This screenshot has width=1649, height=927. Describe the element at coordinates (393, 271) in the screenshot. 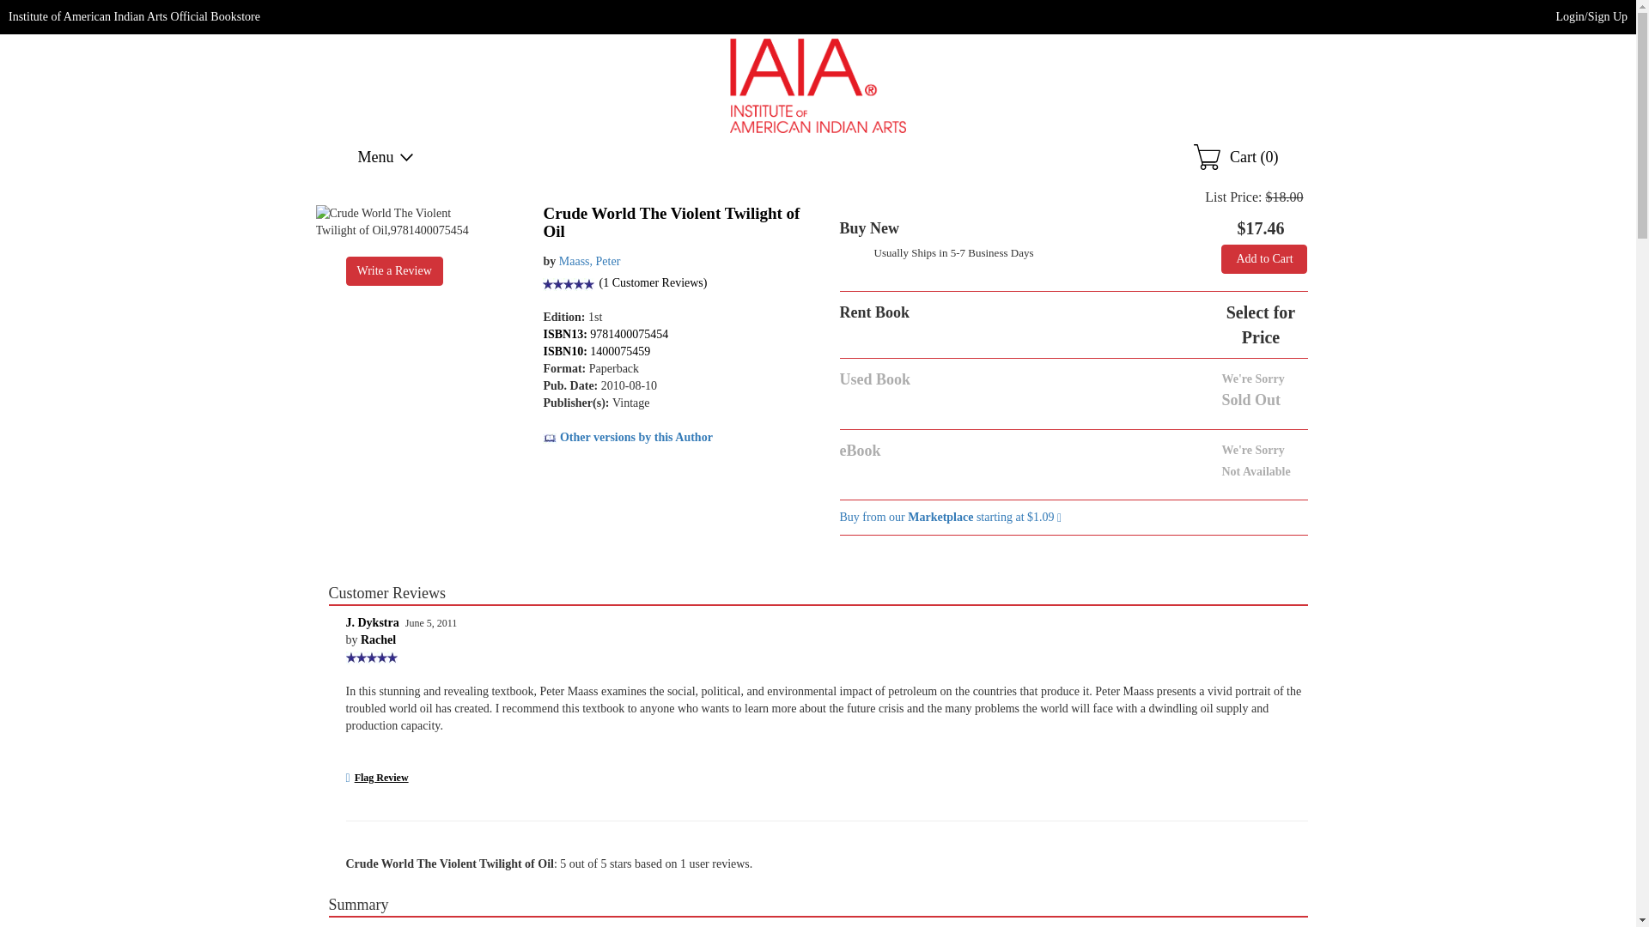

I see `Write a Review` at that location.